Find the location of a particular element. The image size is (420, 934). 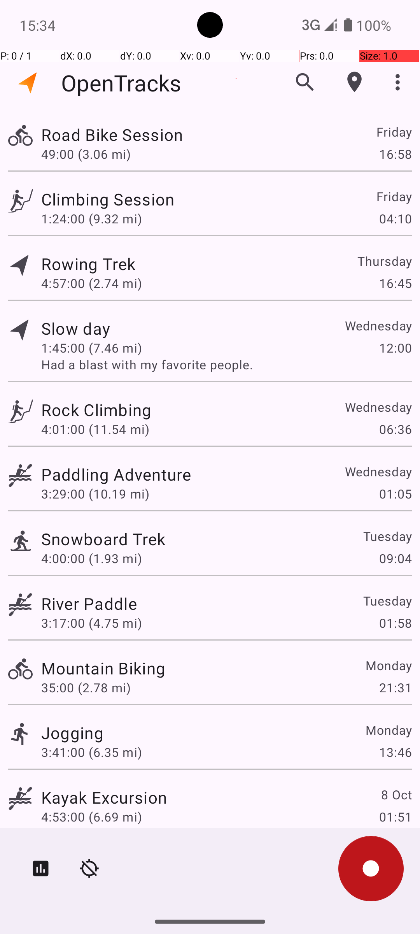

13:46 is located at coordinates (395, 752).